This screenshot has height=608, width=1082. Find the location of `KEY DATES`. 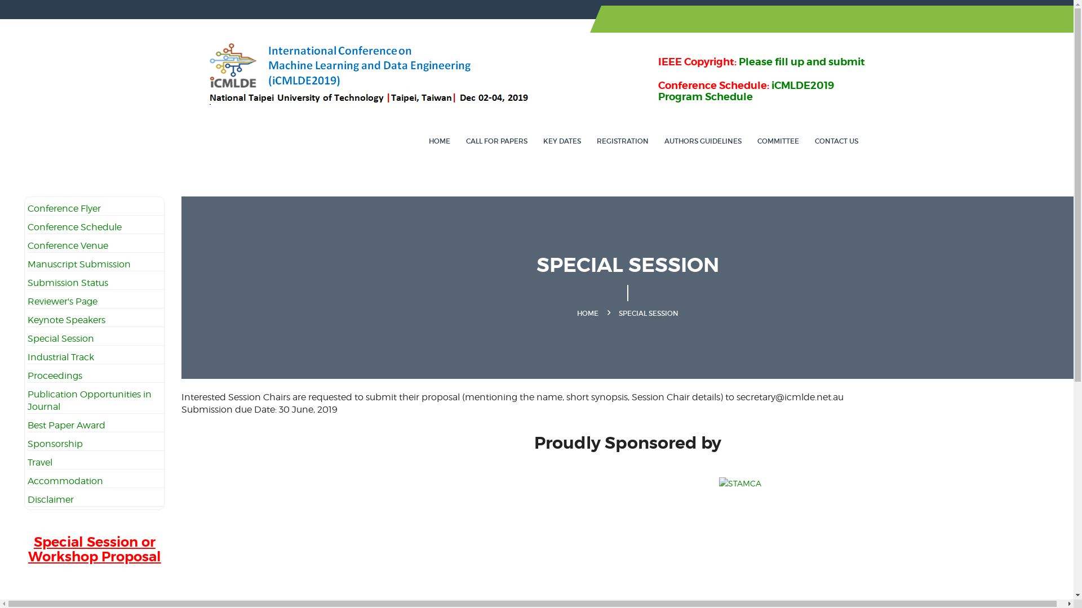

KEY DATES is located at coordinates (562, 141).